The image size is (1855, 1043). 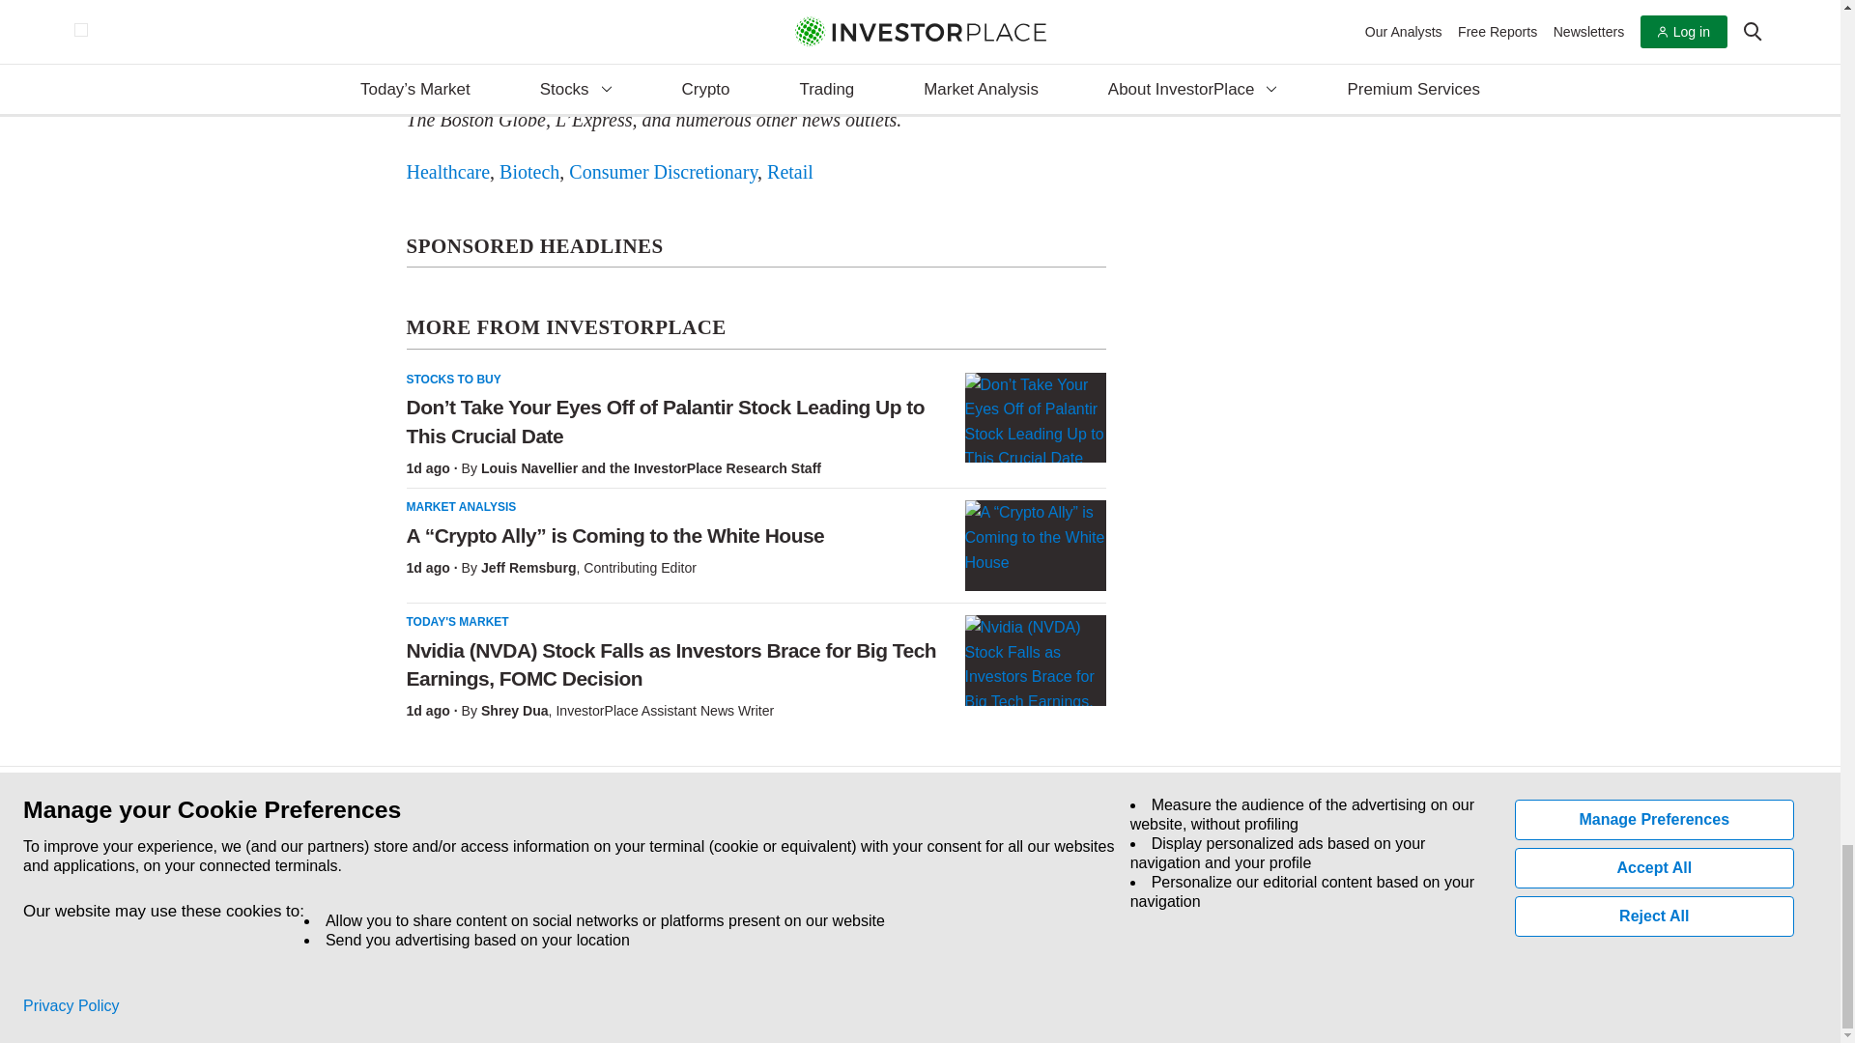 What do you see at coordinates (408, 906) in the screenshot?
I see `Visit our Facebook Page` at bounding box center [408, 906].